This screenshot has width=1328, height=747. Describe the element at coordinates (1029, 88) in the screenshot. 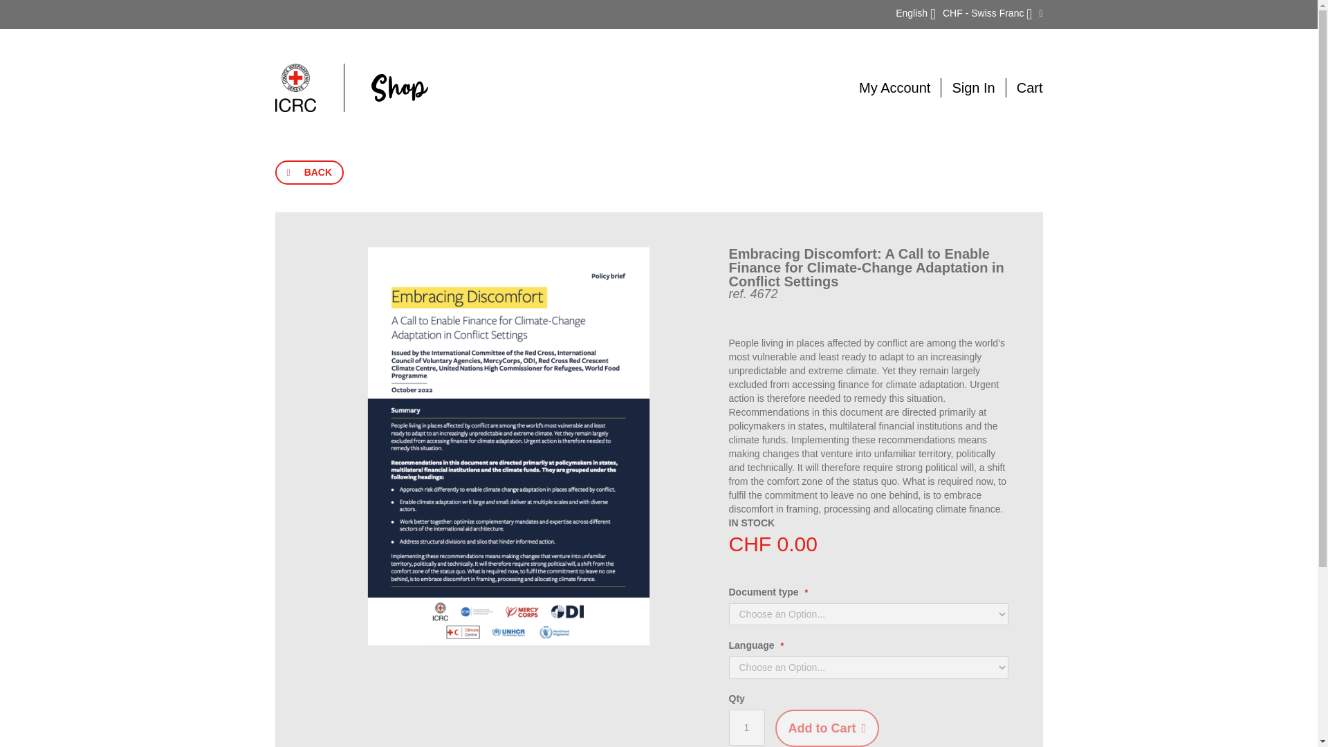

I see `Cart` at that location.